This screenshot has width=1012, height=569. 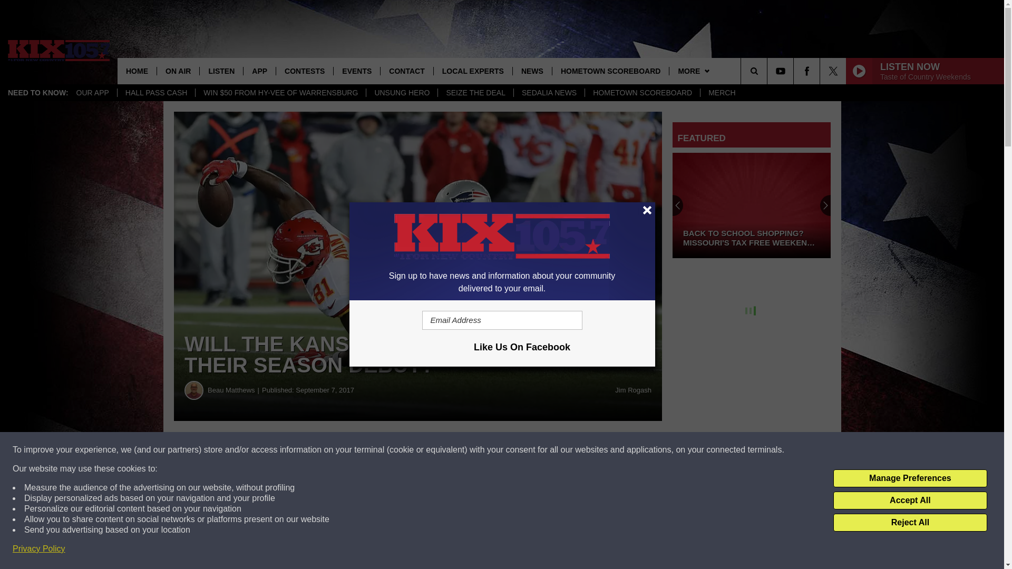 What do you see at coordinates (515, 450) in the screenshot?
I see `Share on Twitter` at bounding box center [515, 450].